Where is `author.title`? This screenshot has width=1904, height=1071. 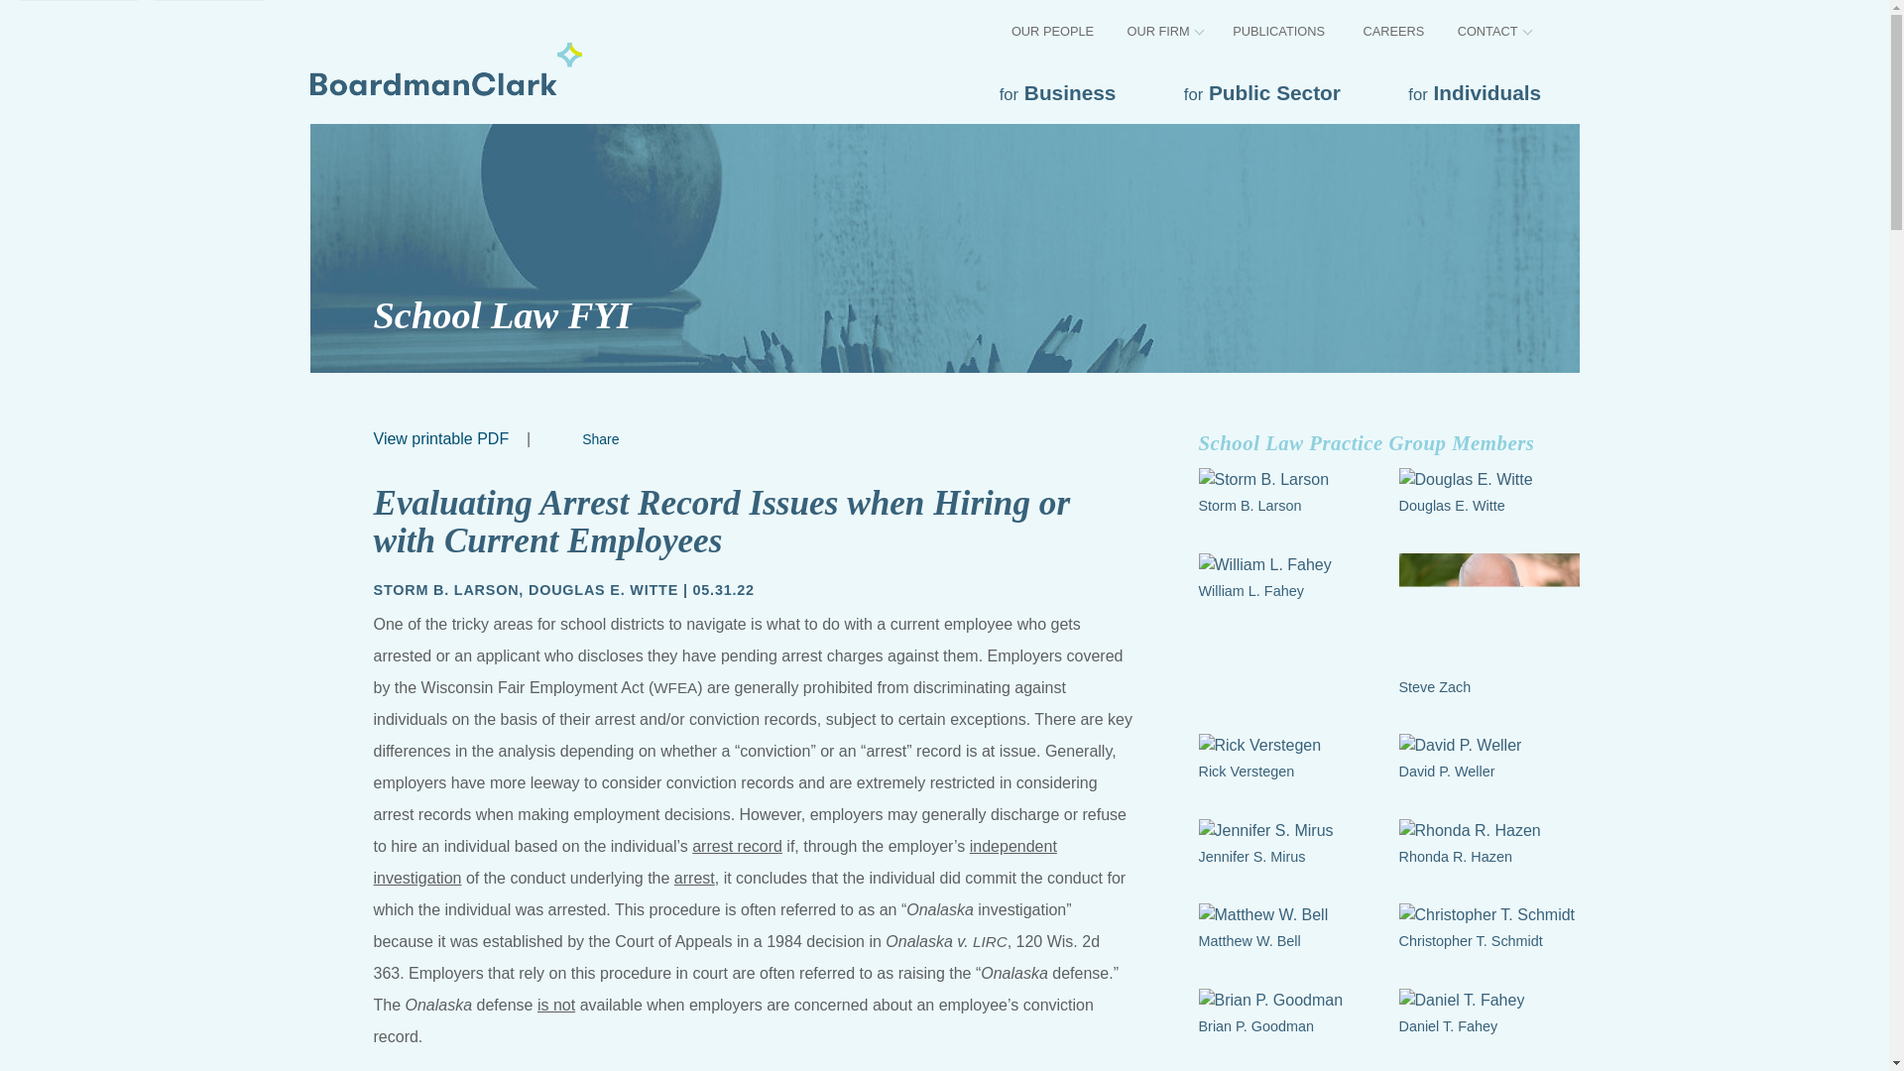 author.title is located at coordinates (445, 589).